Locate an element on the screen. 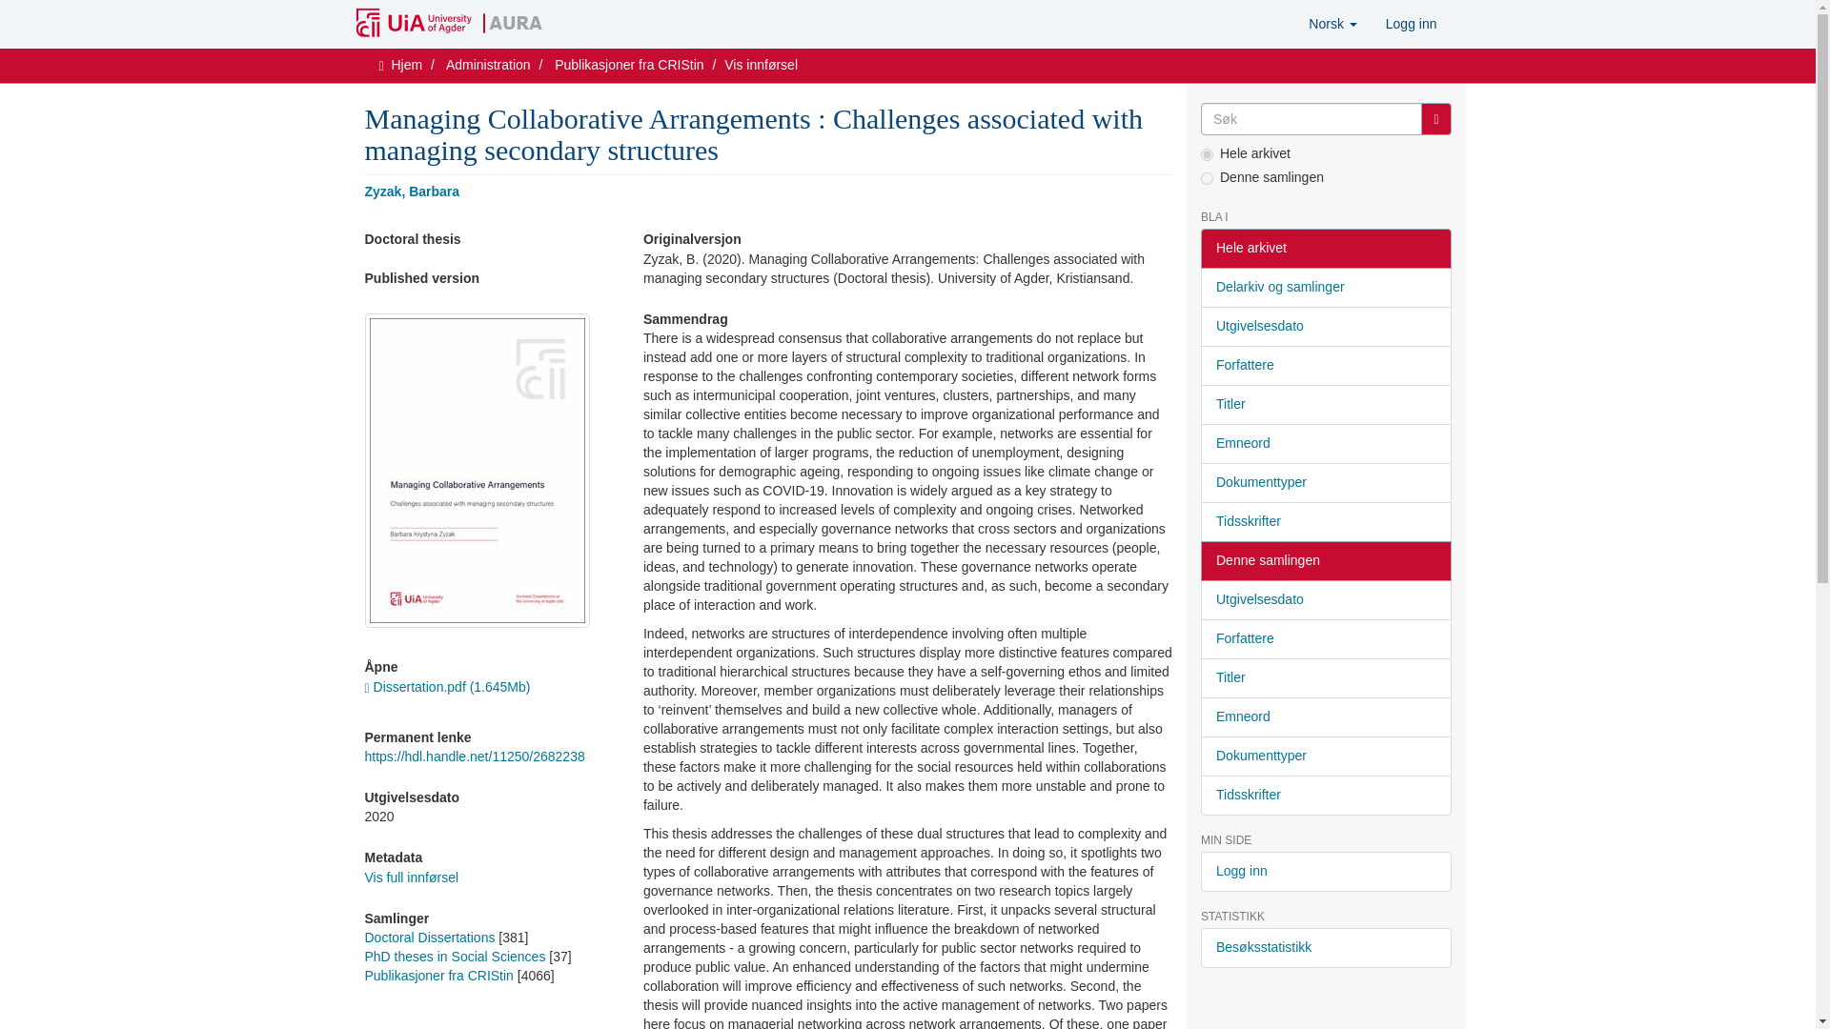 The width and height of the screenshot is (1830, 1029). Utgivelsesdato is located at coordinates (1325, 326).